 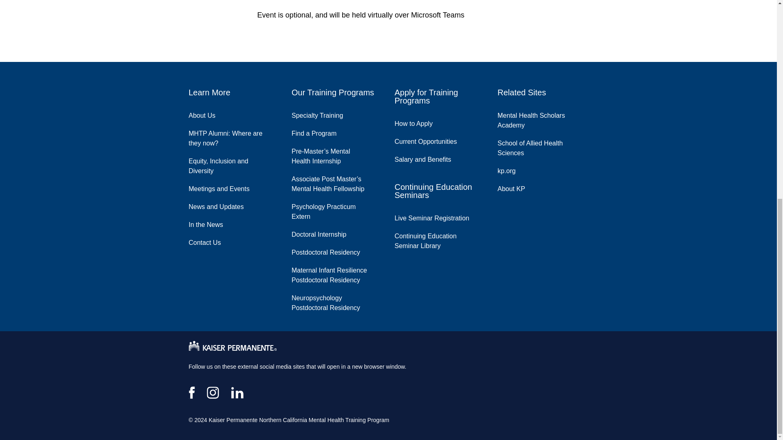 I want to click on Specialty Training, so click(x=323, y=114).